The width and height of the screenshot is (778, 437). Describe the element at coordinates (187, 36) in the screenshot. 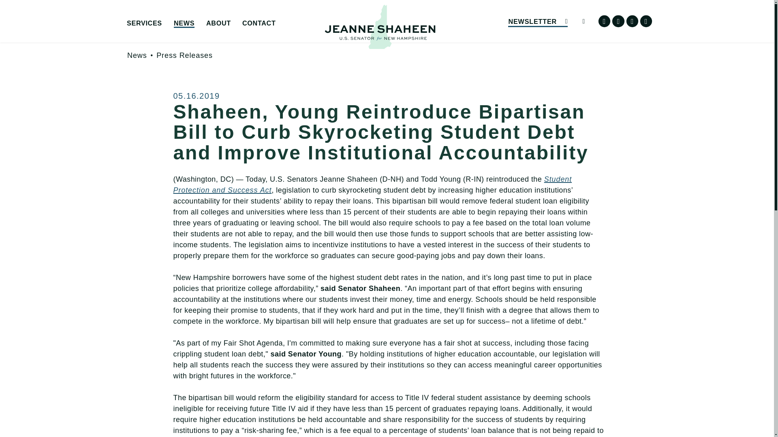

I see `Help With A Federal Agency` at that location.